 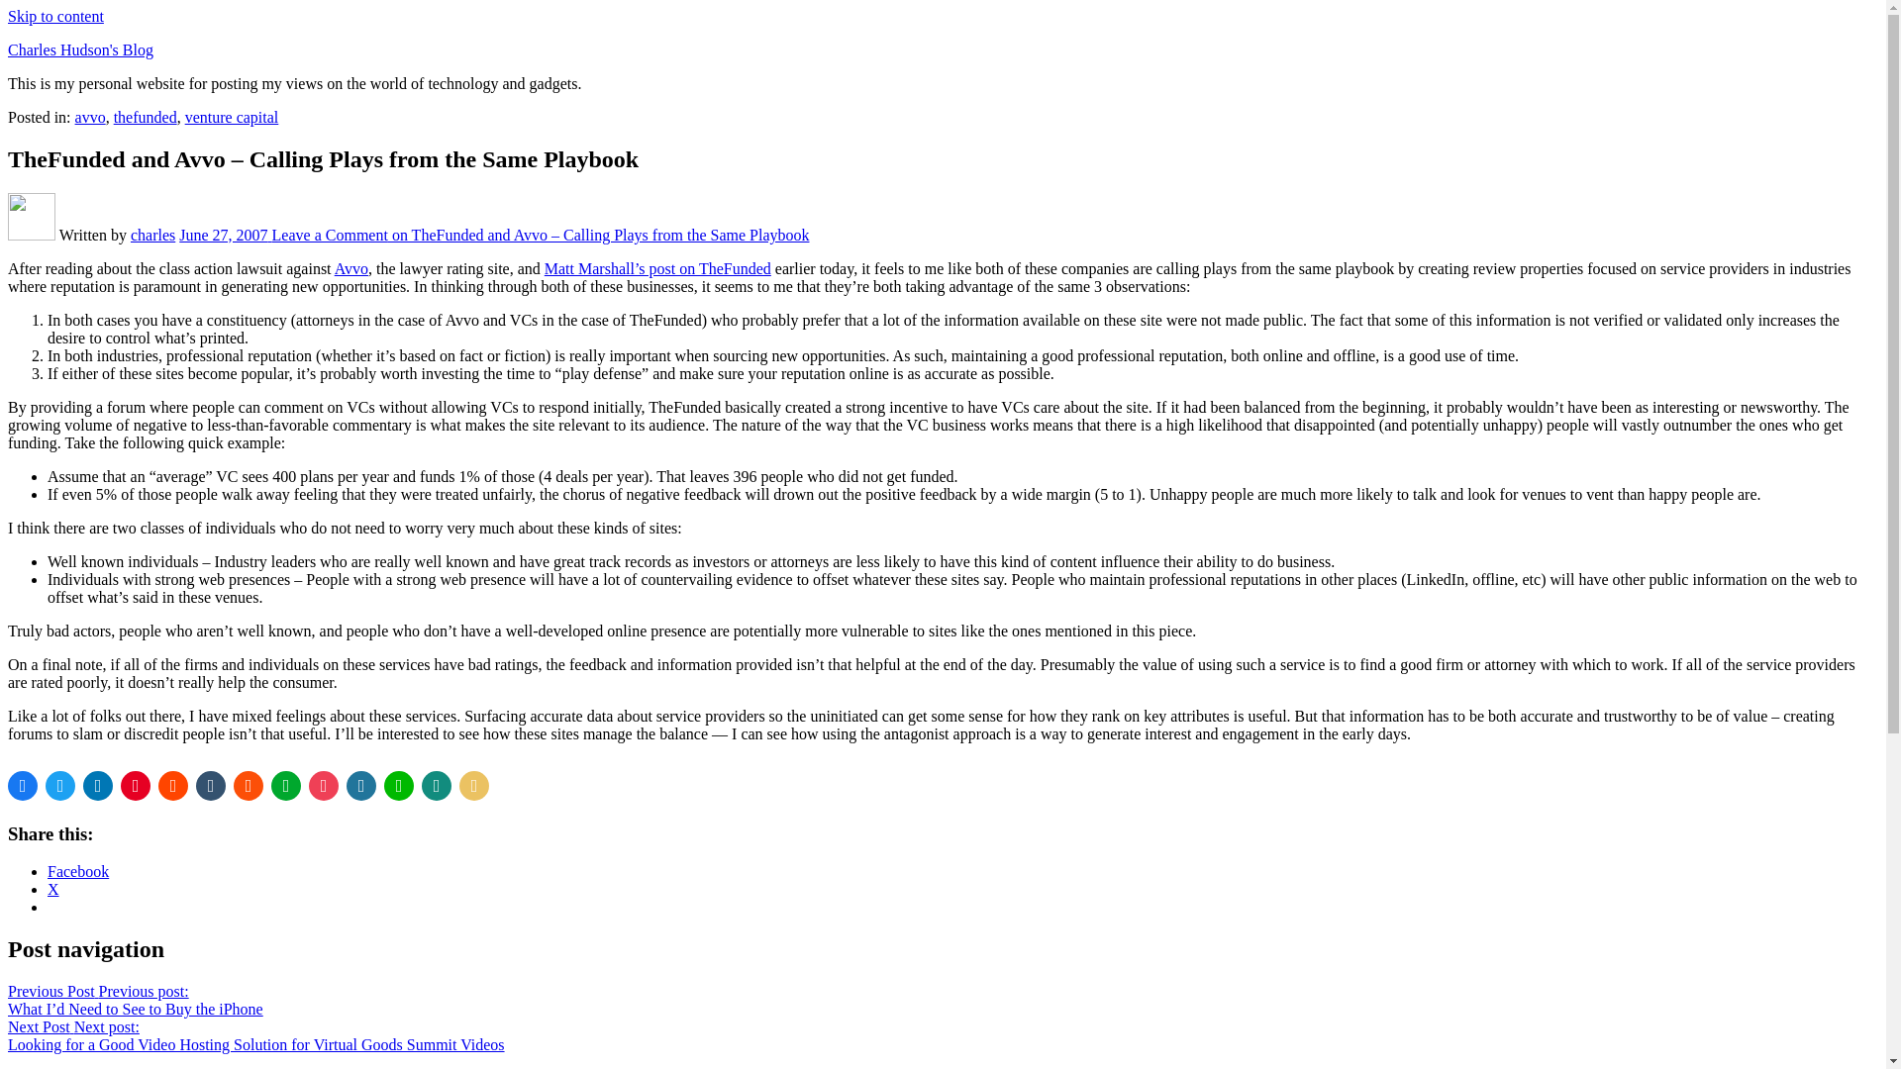 What do you see at coordinates (55, 16) in the screenshot?
I see `Skip to content` at bounding box center [55, 16].